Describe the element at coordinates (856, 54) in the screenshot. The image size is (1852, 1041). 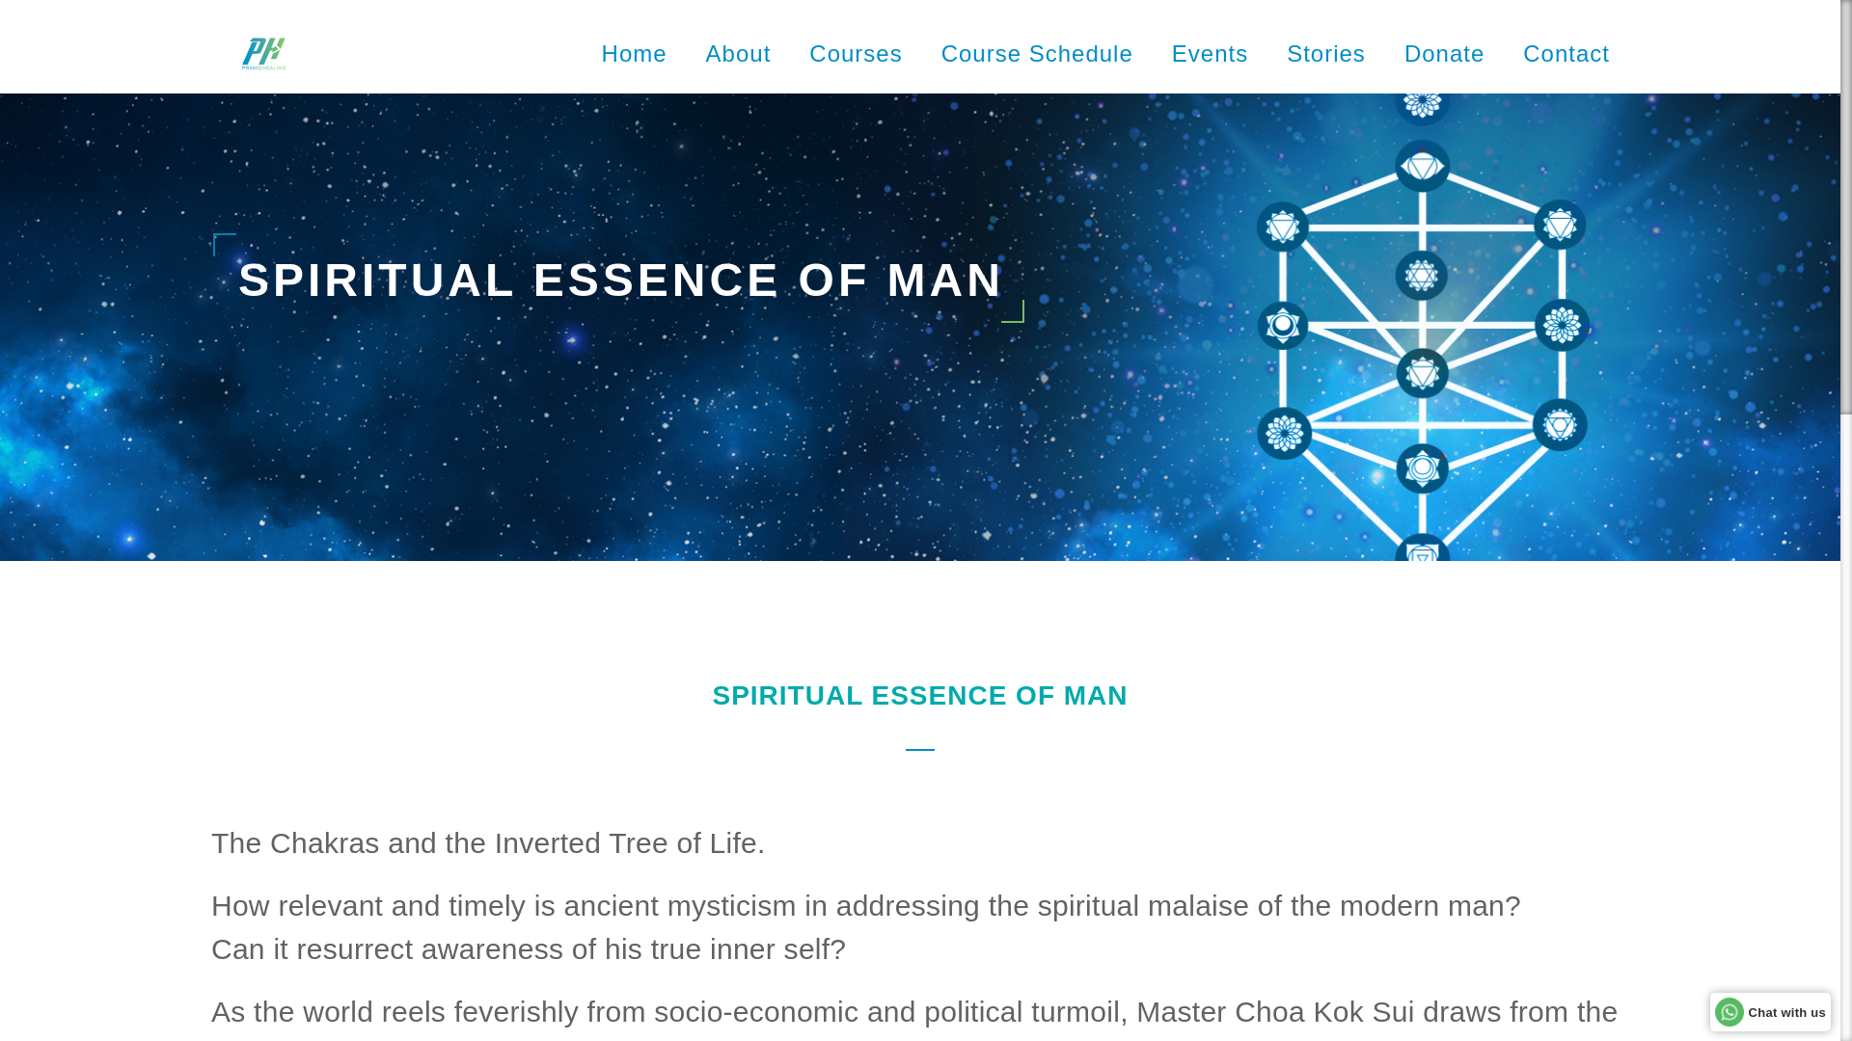
I see `Courses` at that location.